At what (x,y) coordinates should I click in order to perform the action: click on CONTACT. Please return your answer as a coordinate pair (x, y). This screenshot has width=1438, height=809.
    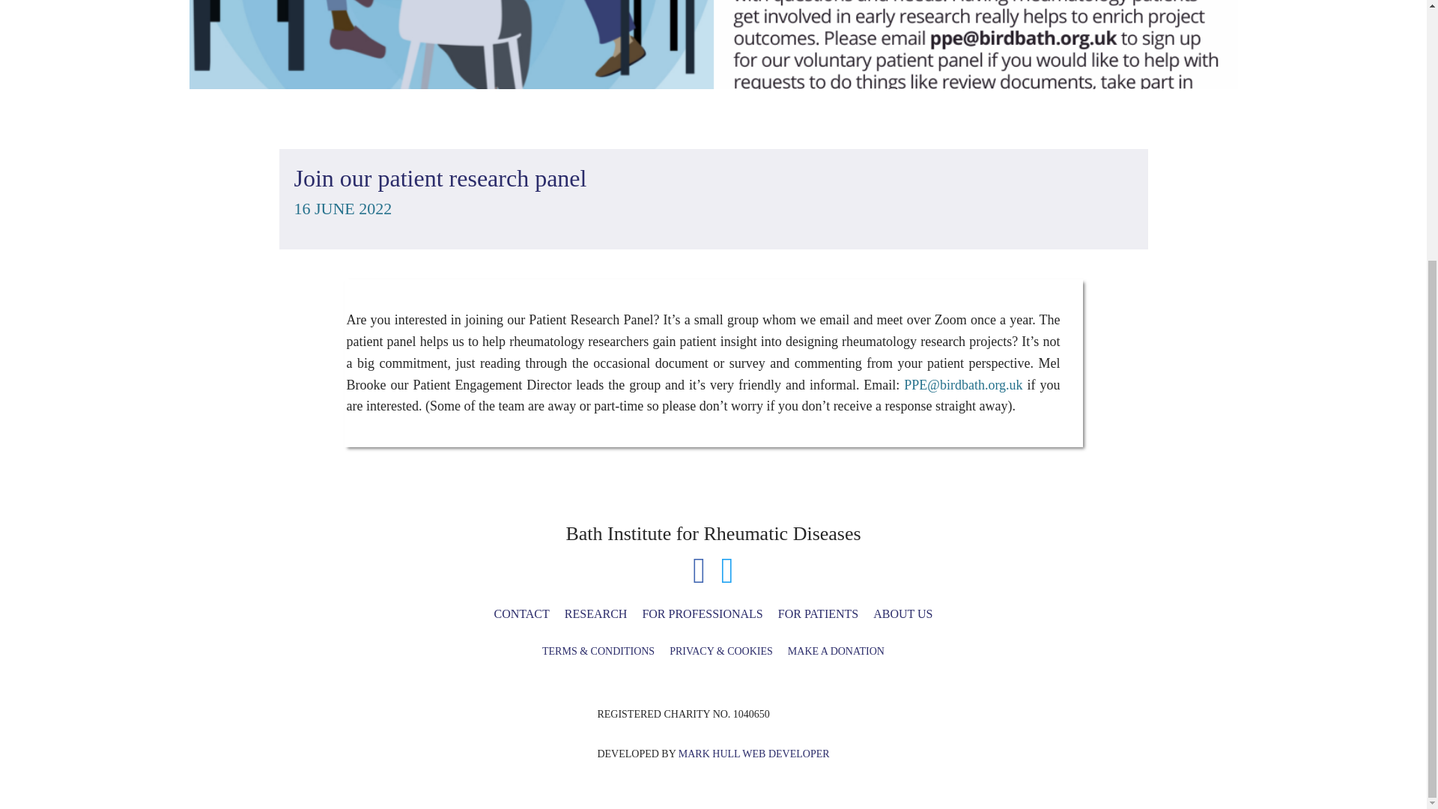
    Looking at the image, I should click on (522, 614).